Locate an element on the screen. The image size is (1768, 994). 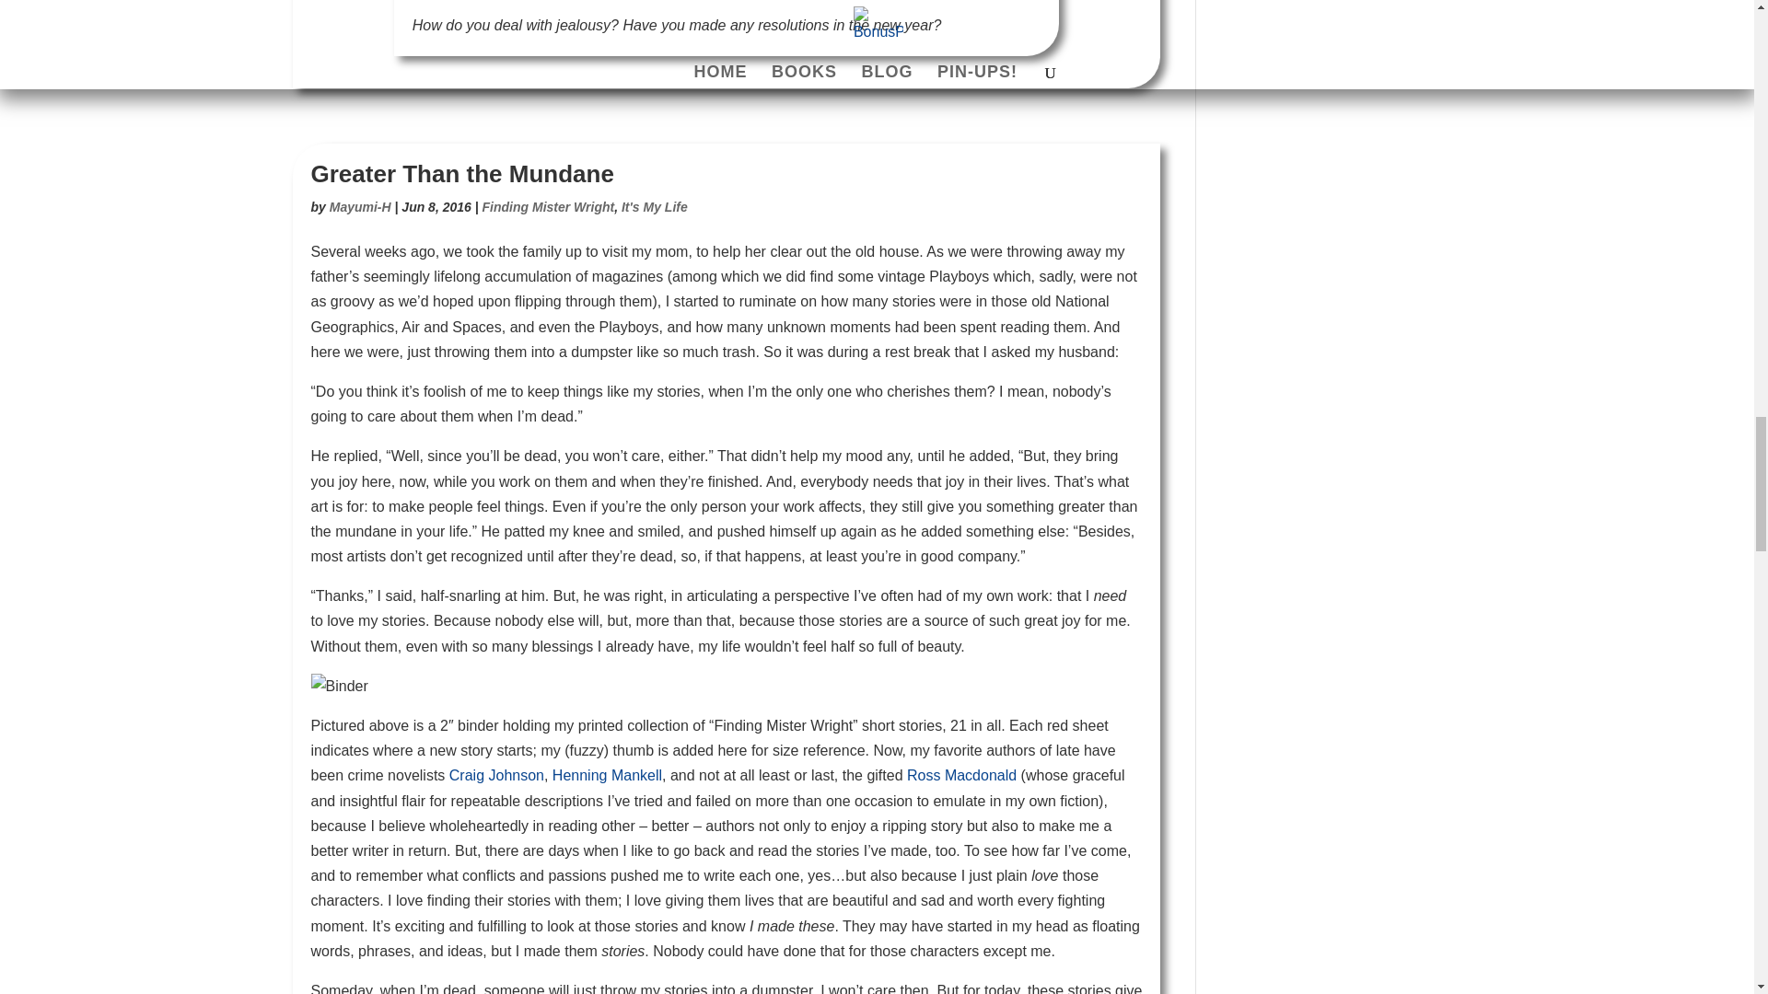
Ross Macdonald is located at coordinates (961, 775).